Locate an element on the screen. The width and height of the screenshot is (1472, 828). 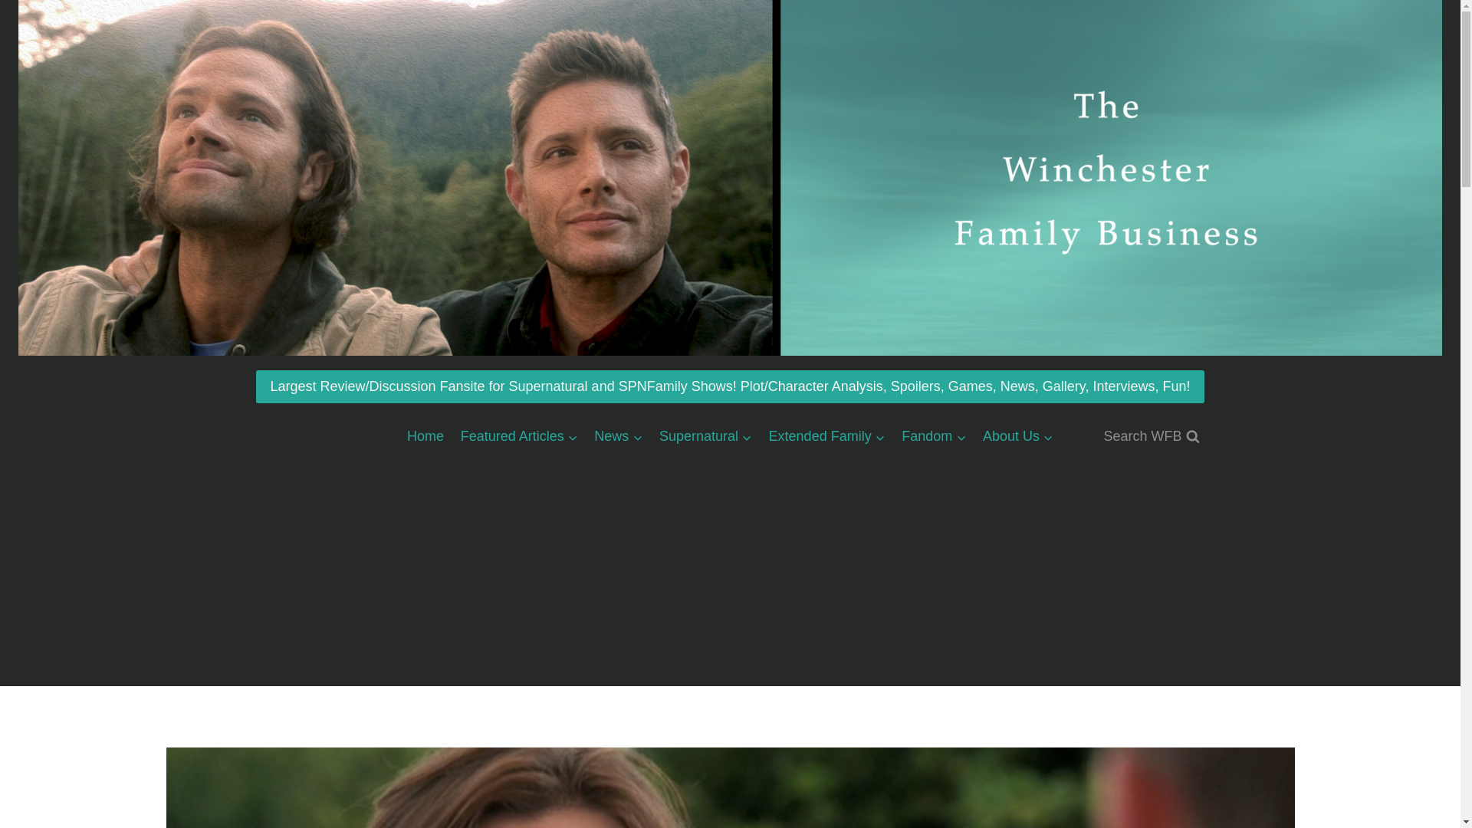
Featured Articles is located at coordinates (518, 436).